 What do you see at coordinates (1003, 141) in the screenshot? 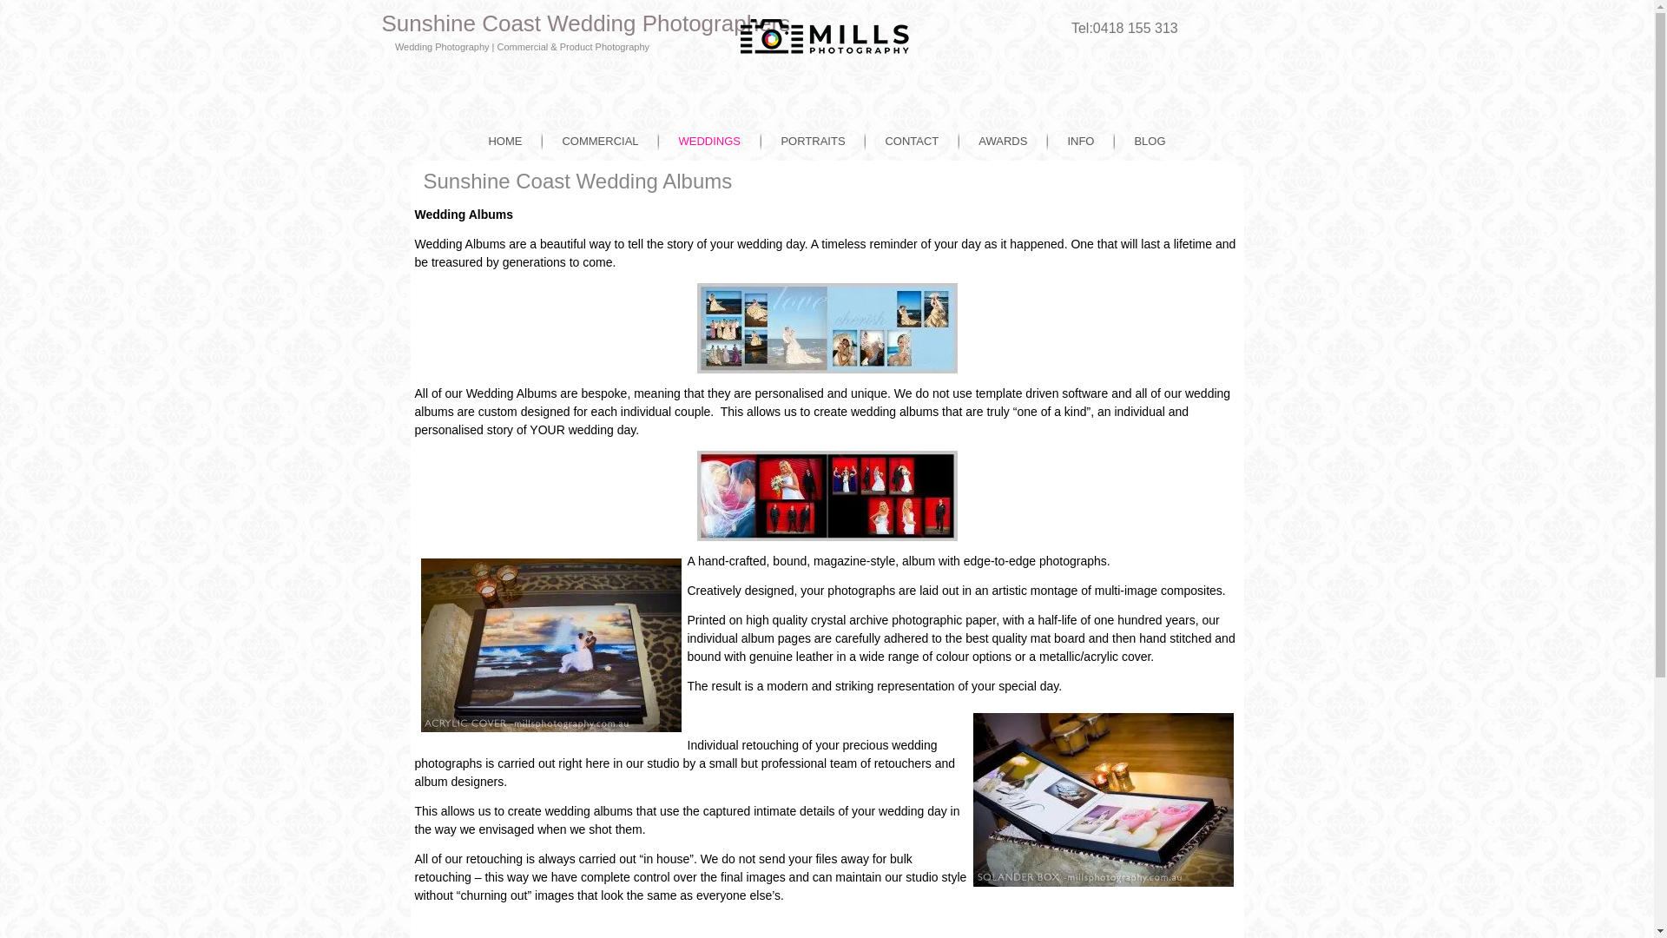
I see `AWARDS` at bounding box center [1003, 141].